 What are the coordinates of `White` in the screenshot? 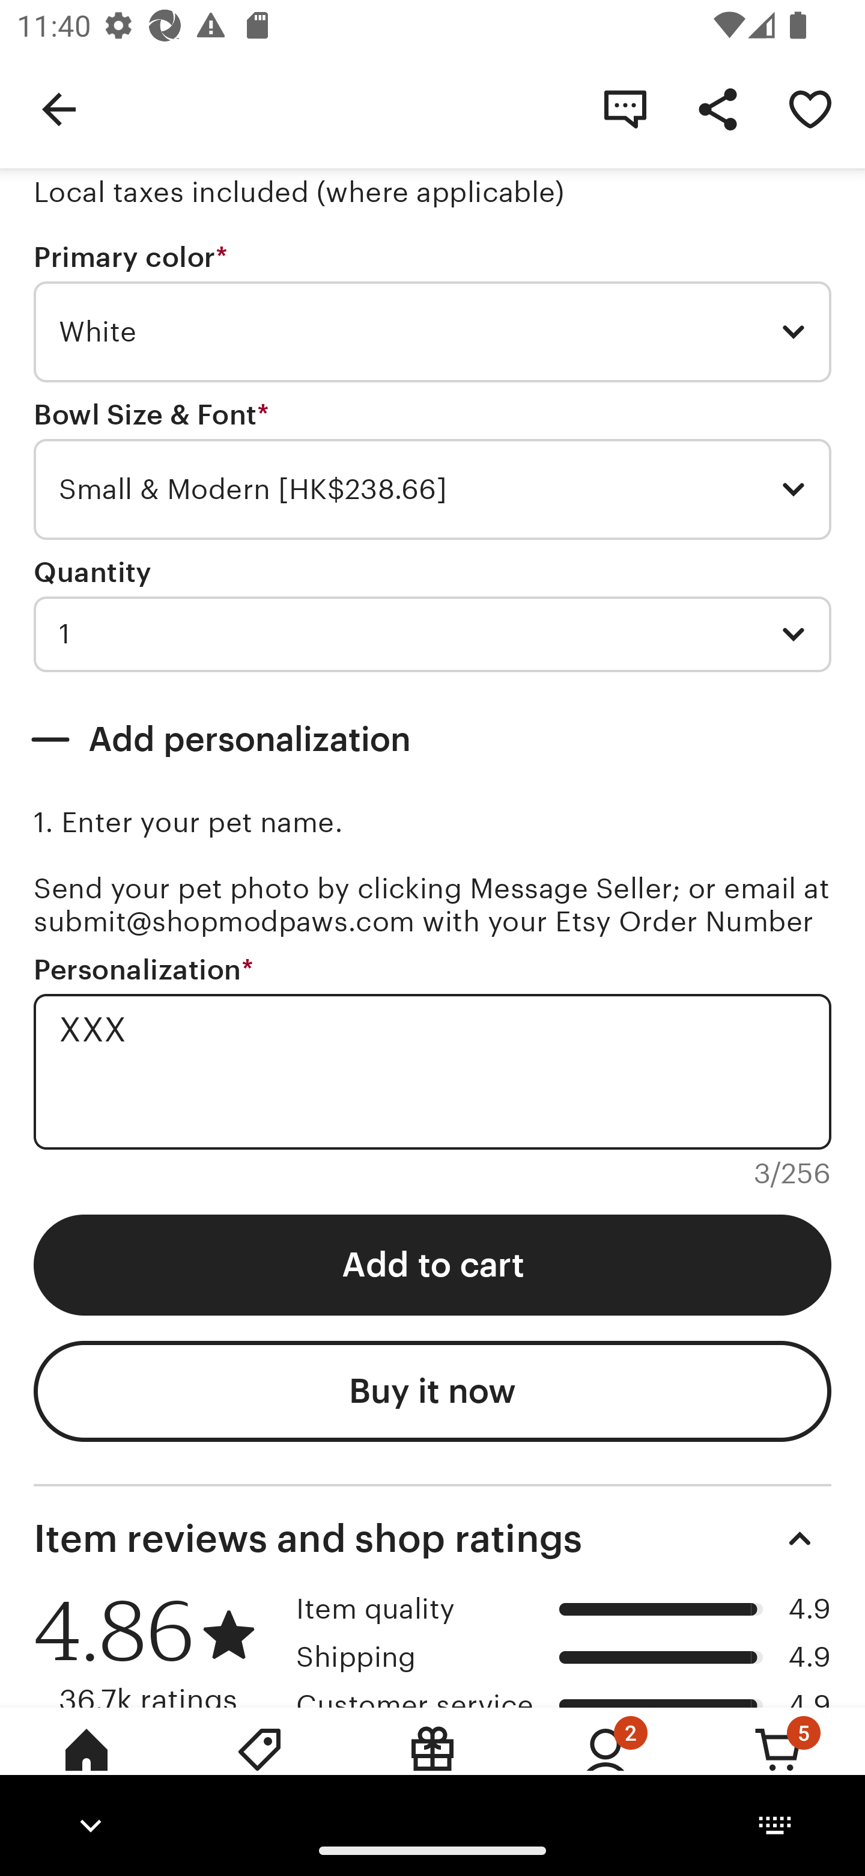 It's located at (432, 332).